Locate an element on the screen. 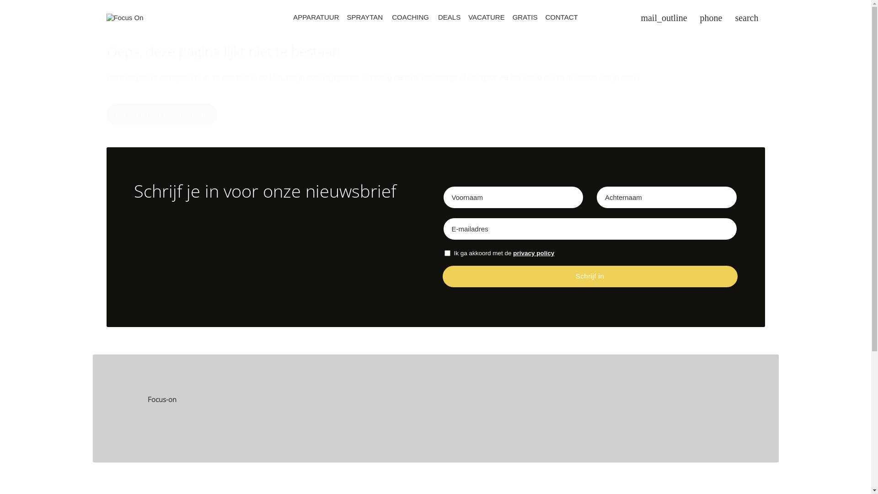 This screenshot has height=494, width=878. Schrijf je in voor onze nieuwsbrief is located at coordinates (281, 200).